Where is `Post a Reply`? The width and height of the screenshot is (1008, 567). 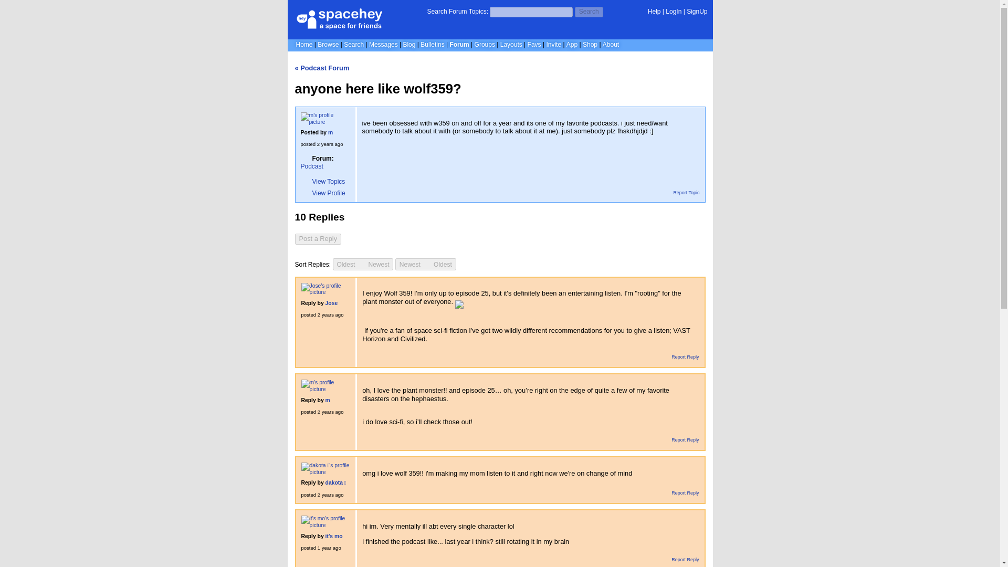
Post a Reply is located at coordinates (318, 238).